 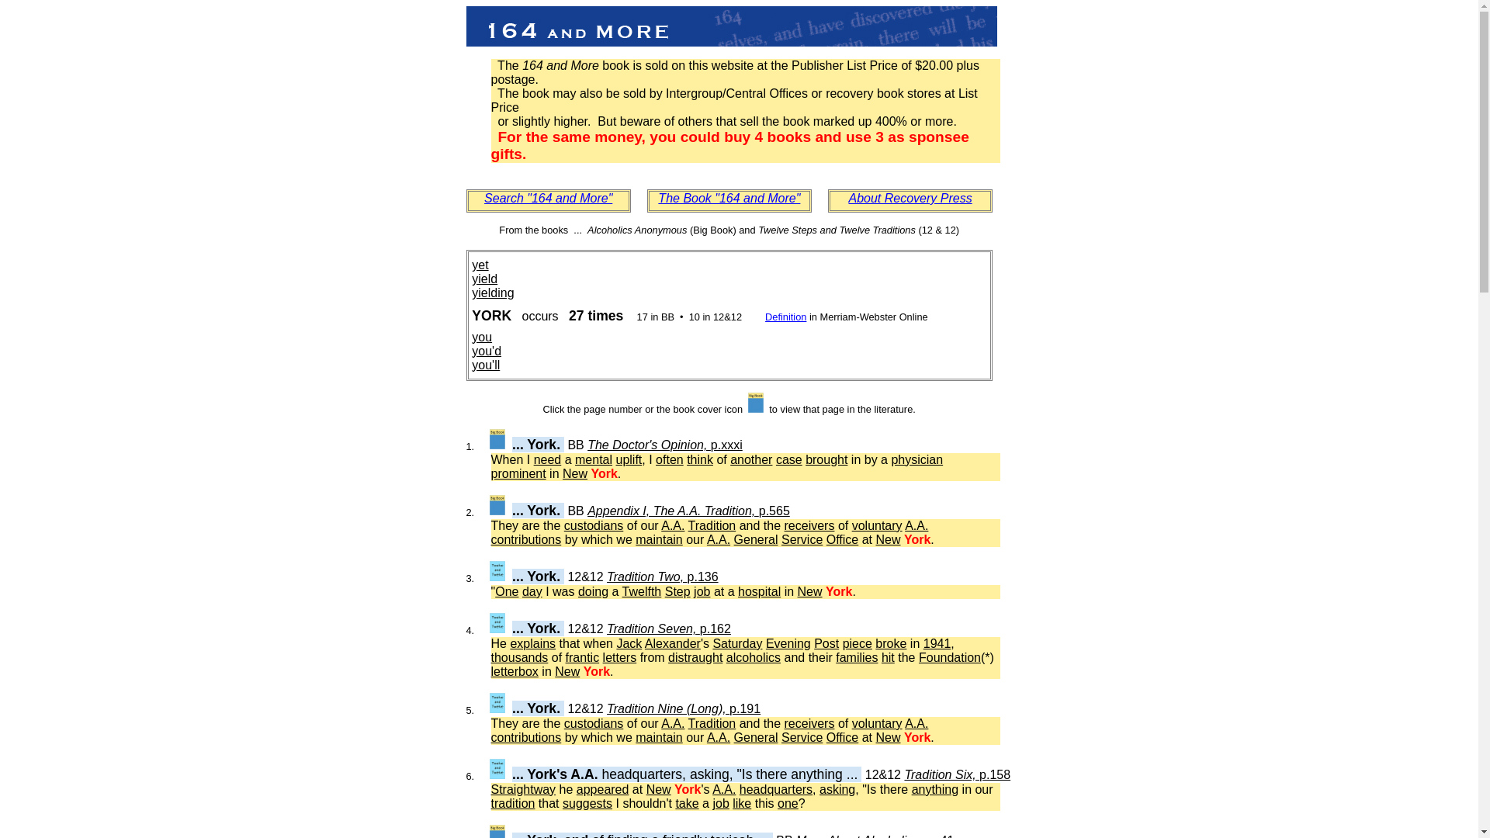 I want to click on Evening, so click(x=788, y=644).